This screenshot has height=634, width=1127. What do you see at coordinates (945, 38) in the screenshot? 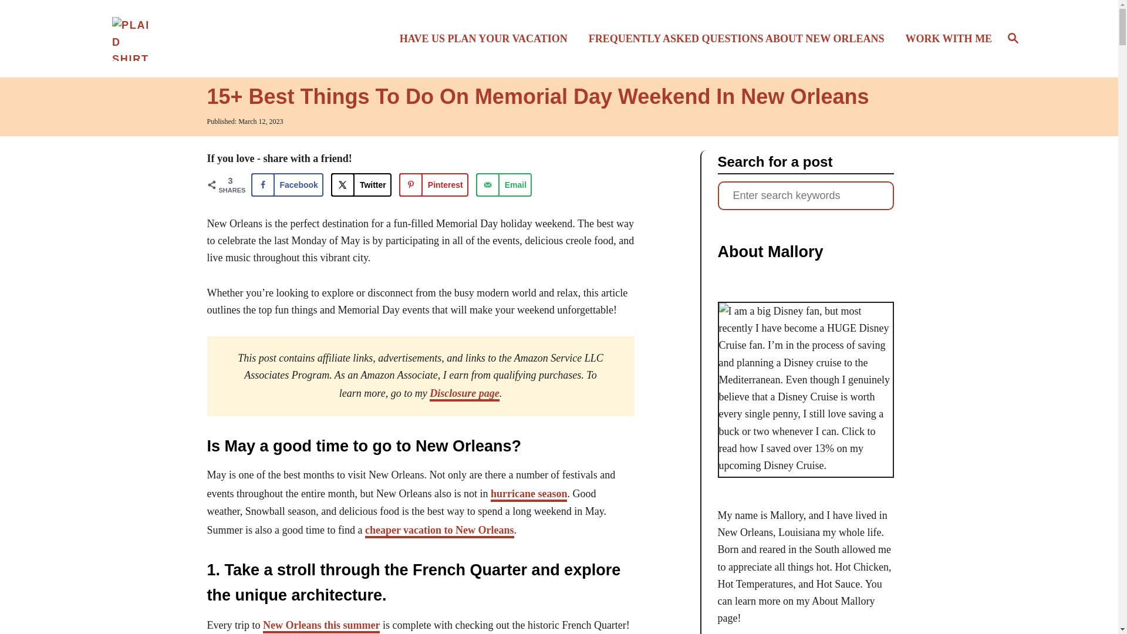
I see `WORK WITH ME` at bounding box center [945, 38].